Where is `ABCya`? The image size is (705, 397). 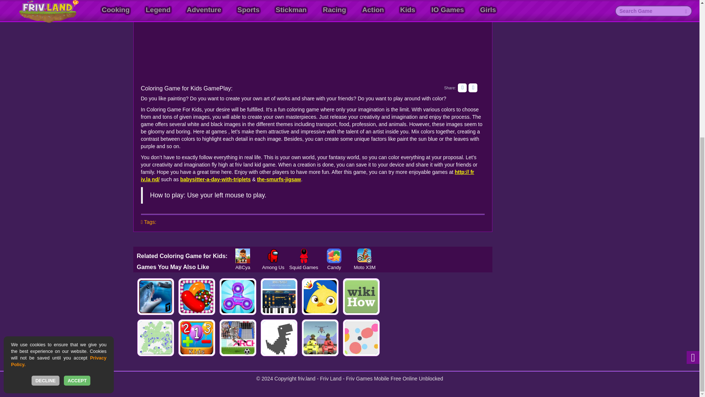
ABCya is located at coordinates (243, 256).